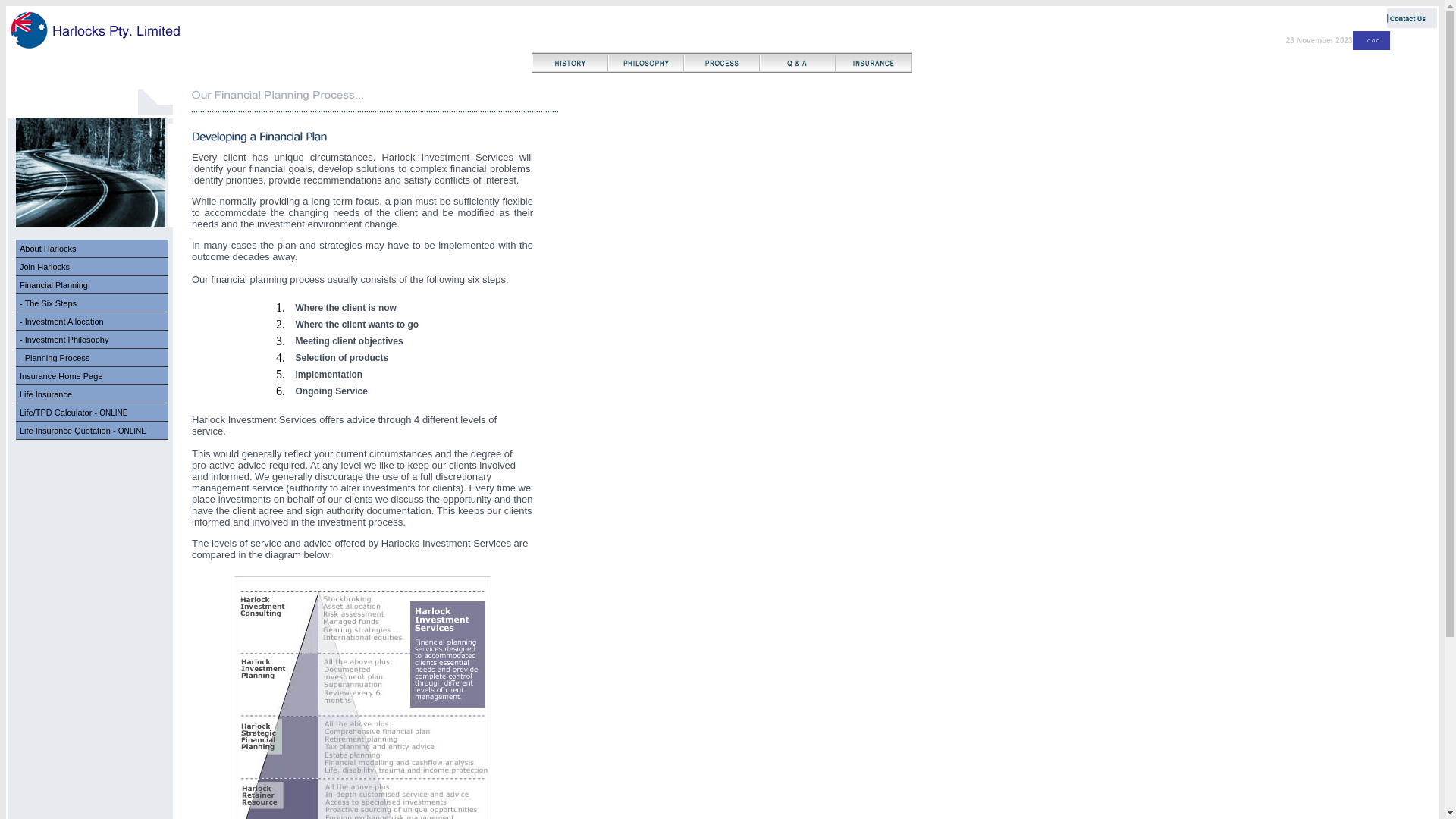 The width and height of the screenshot is (1456, 819). Describe the element at coordinates (93, 413) in the screenshot. I see `Life/TPD Calculator - ONLINE` at that location.